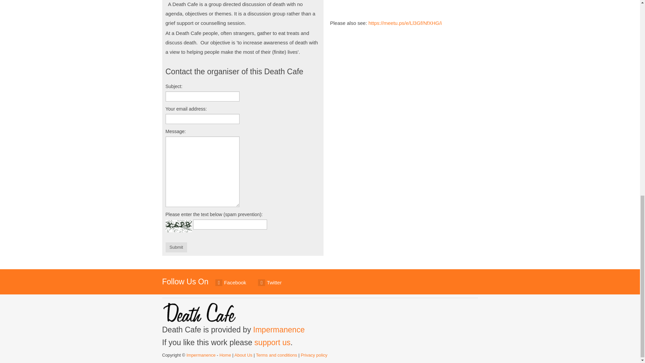 The height and width of the screenshot is (363, 645). What do you see at coordinates (201, 355) in the screenshot?
I see `Impermanence` at bounding box center [201, 355].